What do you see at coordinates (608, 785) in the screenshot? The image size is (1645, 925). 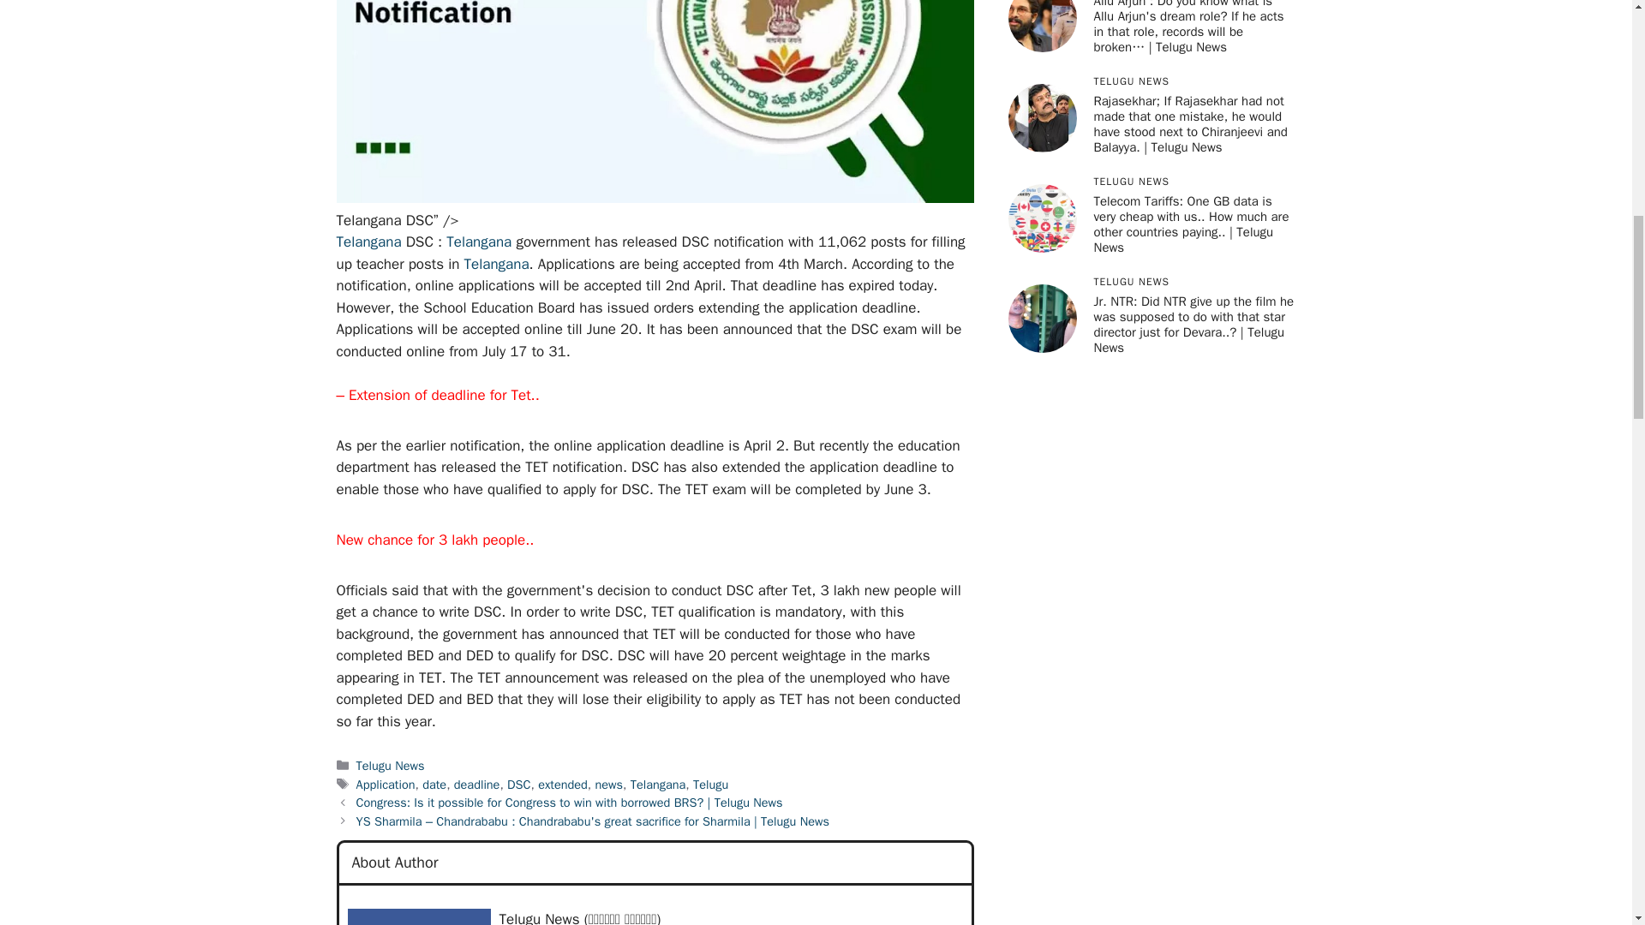 I see `news` at bounding box center [608, 785].